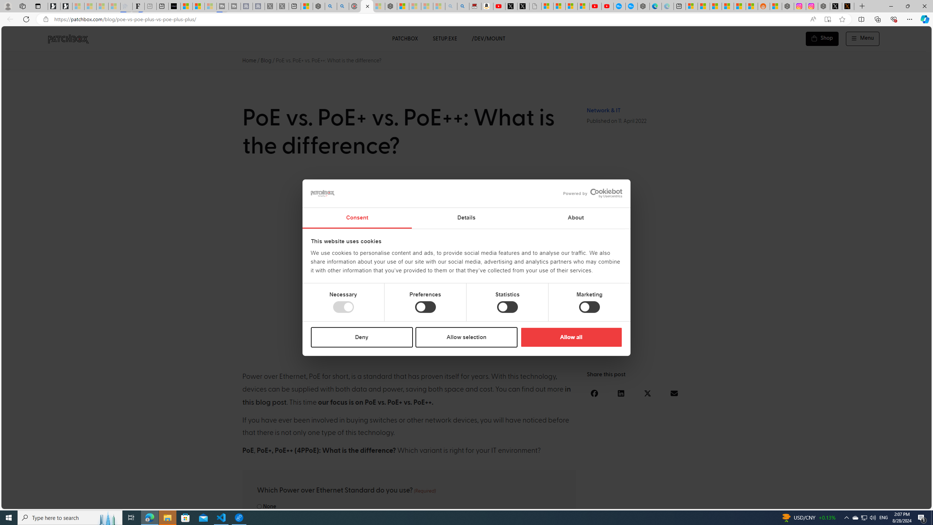  I want to click on SETUP.EXE, so click(445, 39).